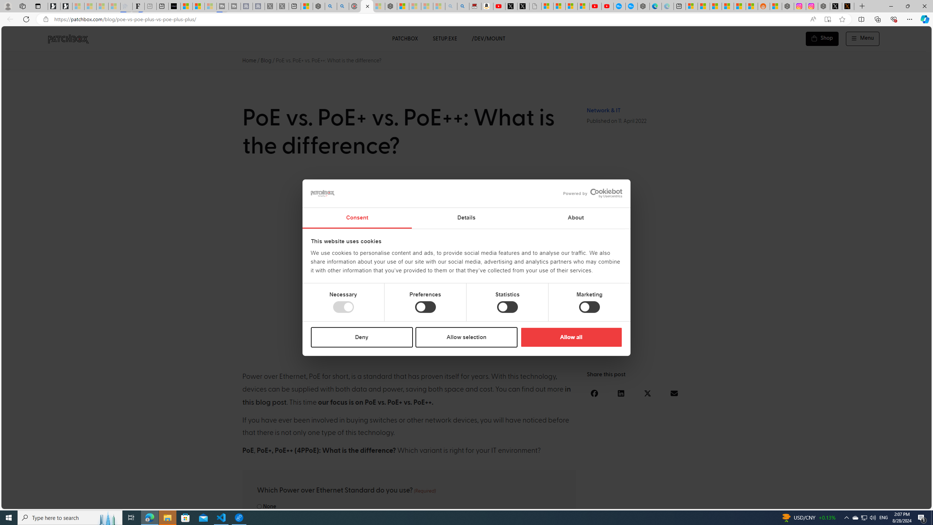  I want to click on SETUP.EXE, so click(445, 39).